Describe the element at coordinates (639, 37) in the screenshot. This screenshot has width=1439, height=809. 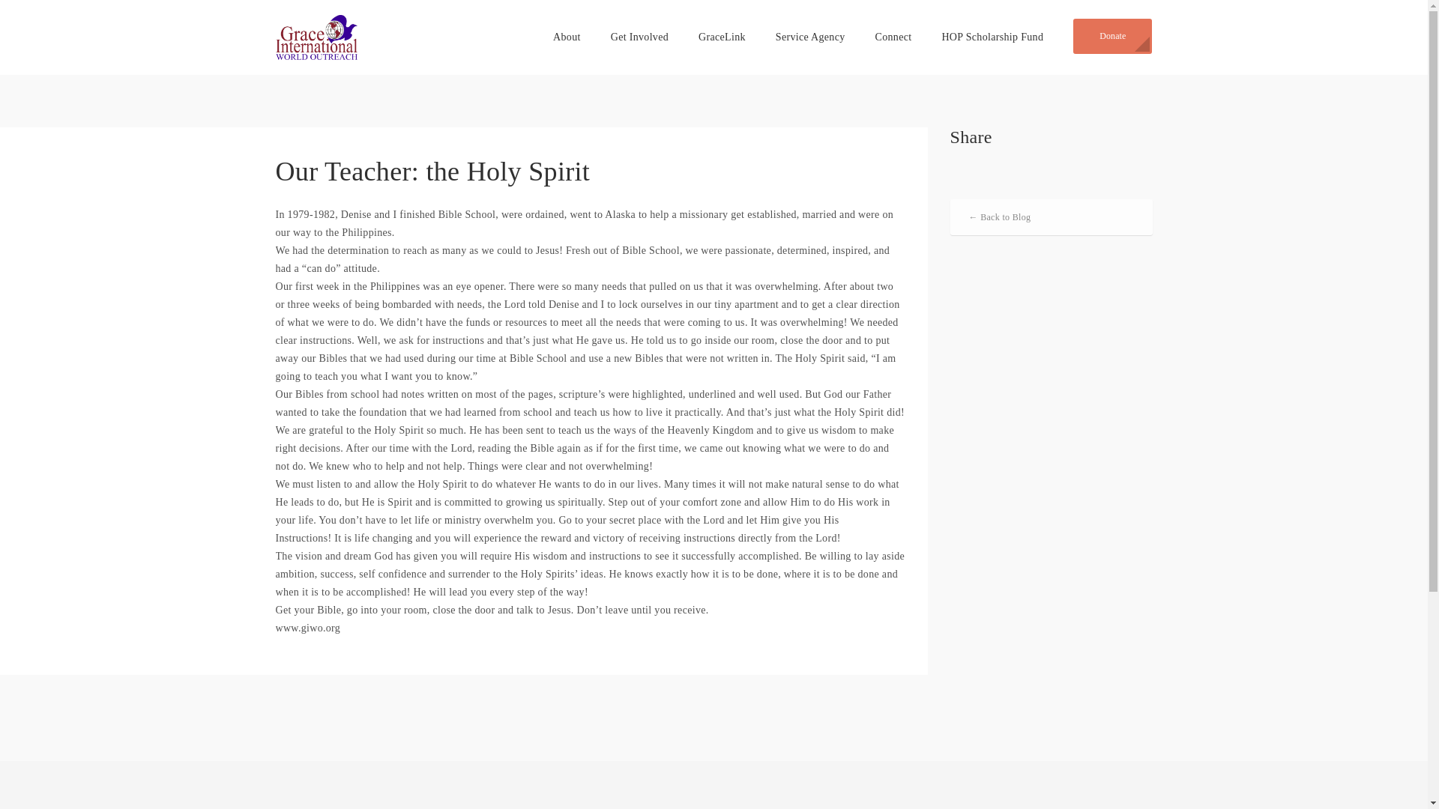
I see `Get Involved` at that location.